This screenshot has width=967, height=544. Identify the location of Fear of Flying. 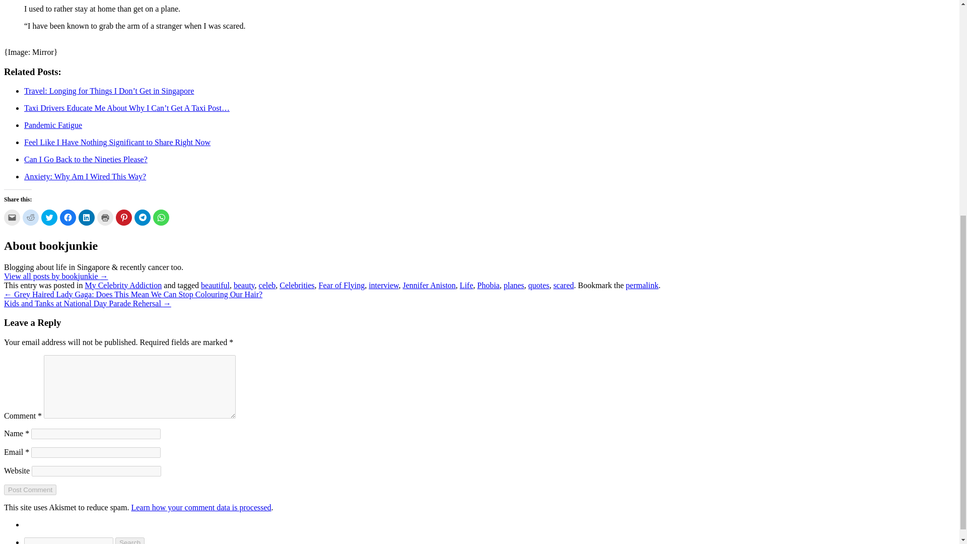
(342, 285).